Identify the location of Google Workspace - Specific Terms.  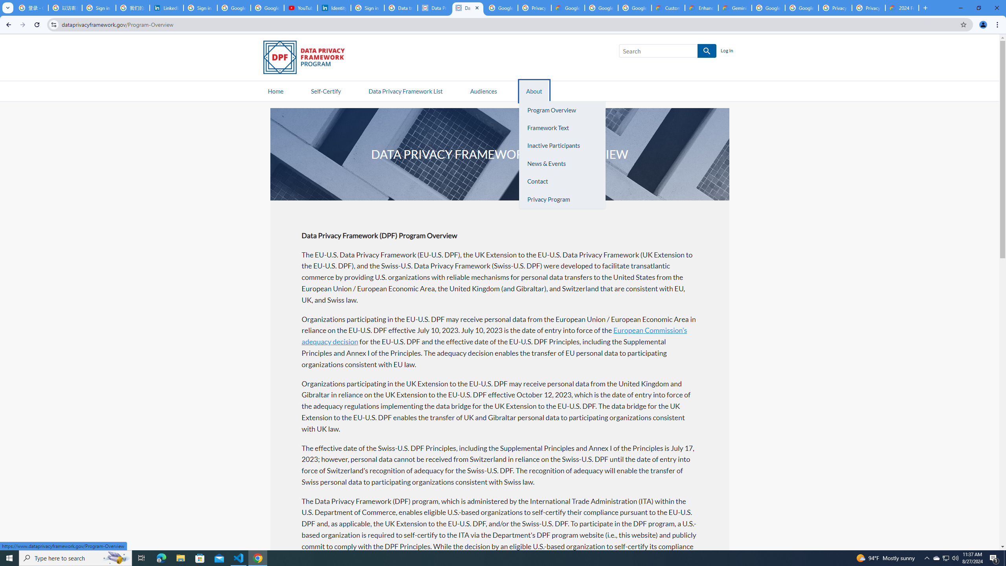
(601, 8).